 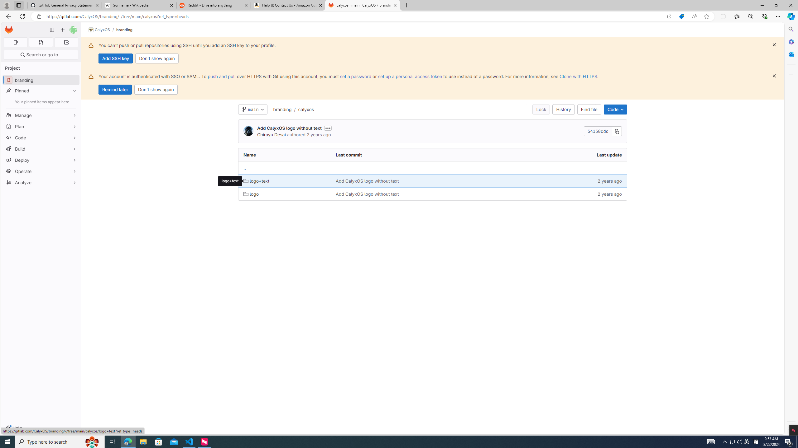 I want to click on Merge requests 0, so click(x=41, y=42).